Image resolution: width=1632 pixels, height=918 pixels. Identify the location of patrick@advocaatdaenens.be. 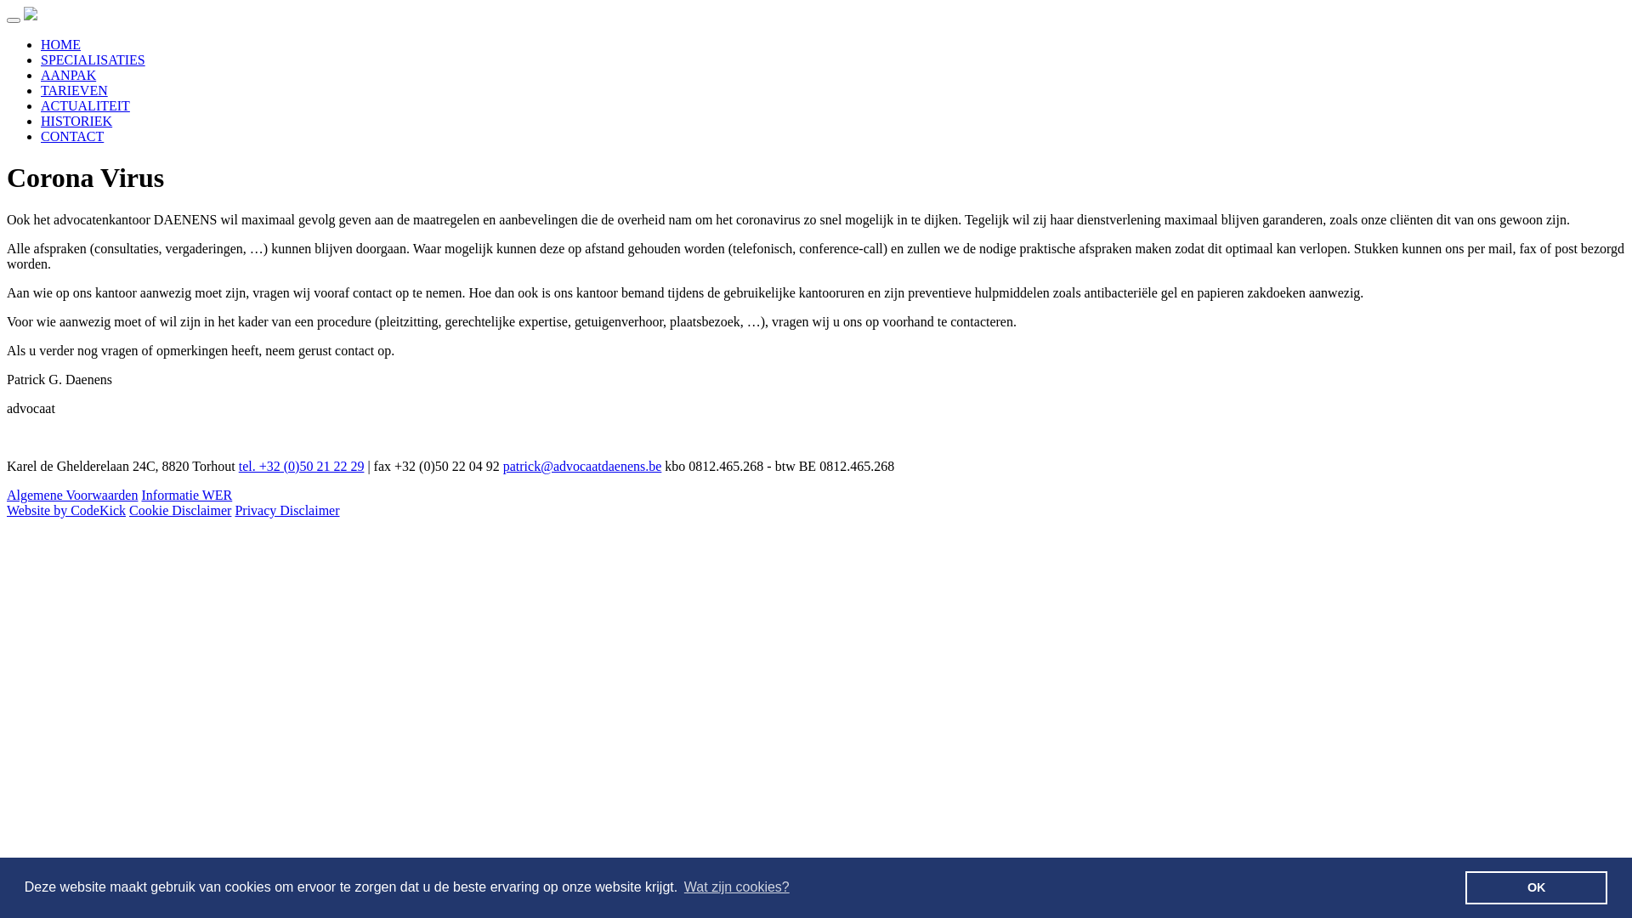
(583, 466).